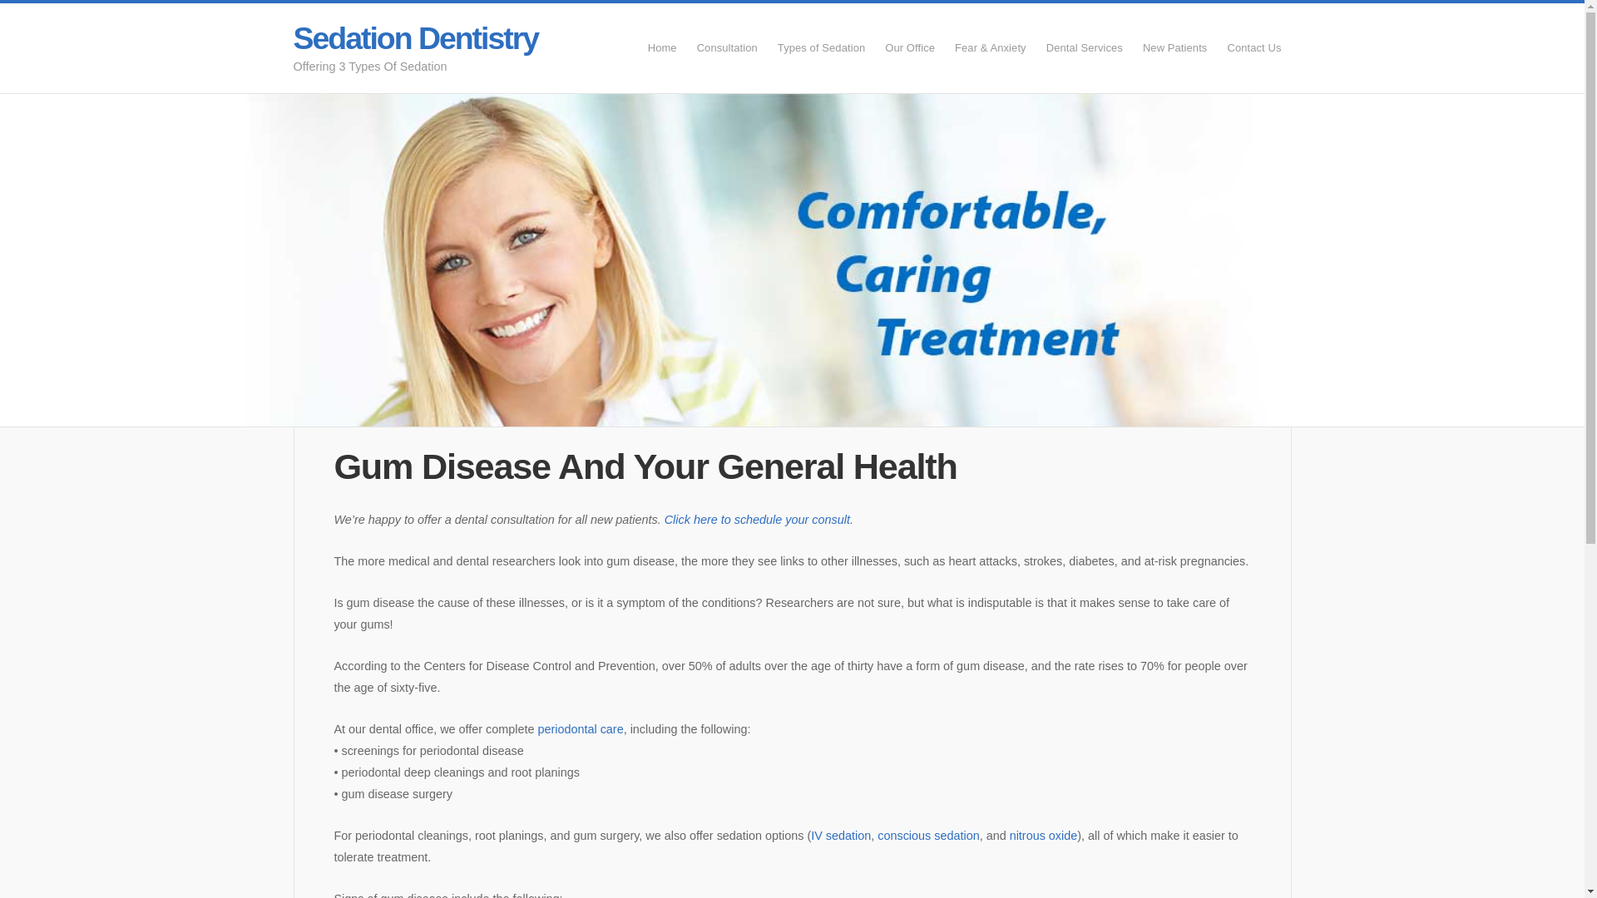  I want to click on Types of Sedation, so click(822, 47).